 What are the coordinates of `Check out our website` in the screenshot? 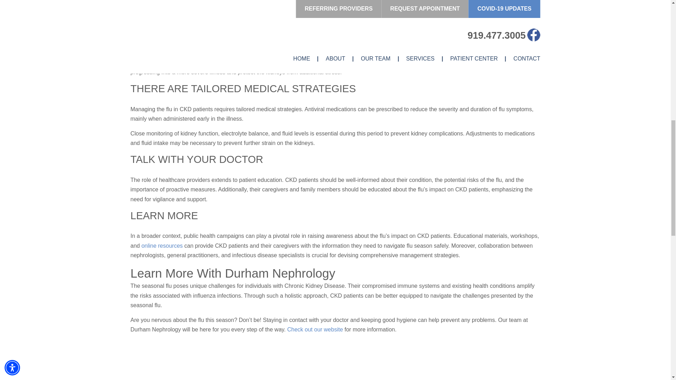 It's located at (315, 329).